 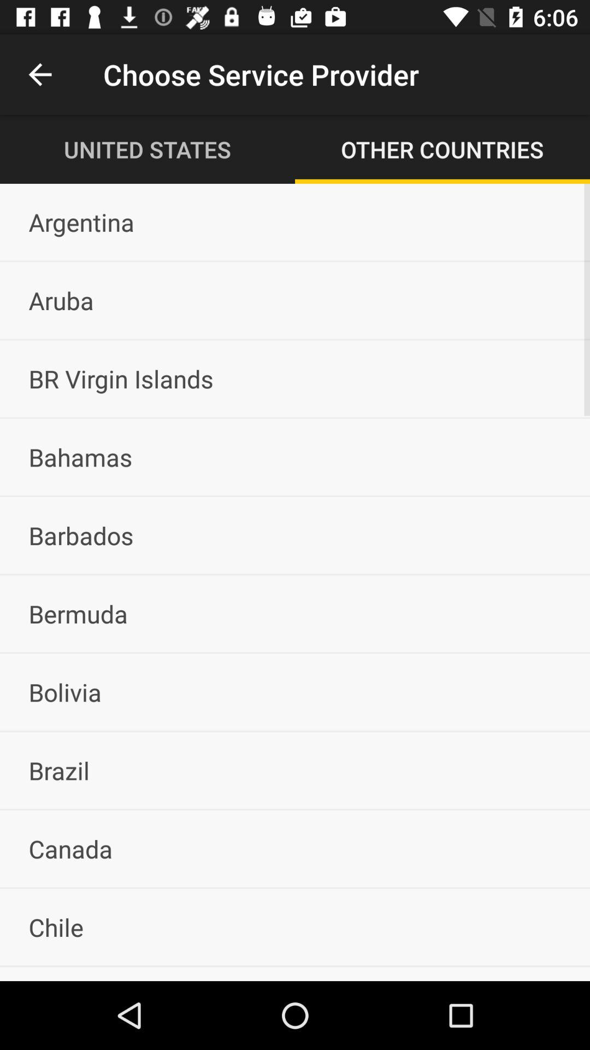 What do you see at coordinates (295, 770) in the screenshot?
I see `tap the item below the bolivia item` at bounding box center [295, 770].